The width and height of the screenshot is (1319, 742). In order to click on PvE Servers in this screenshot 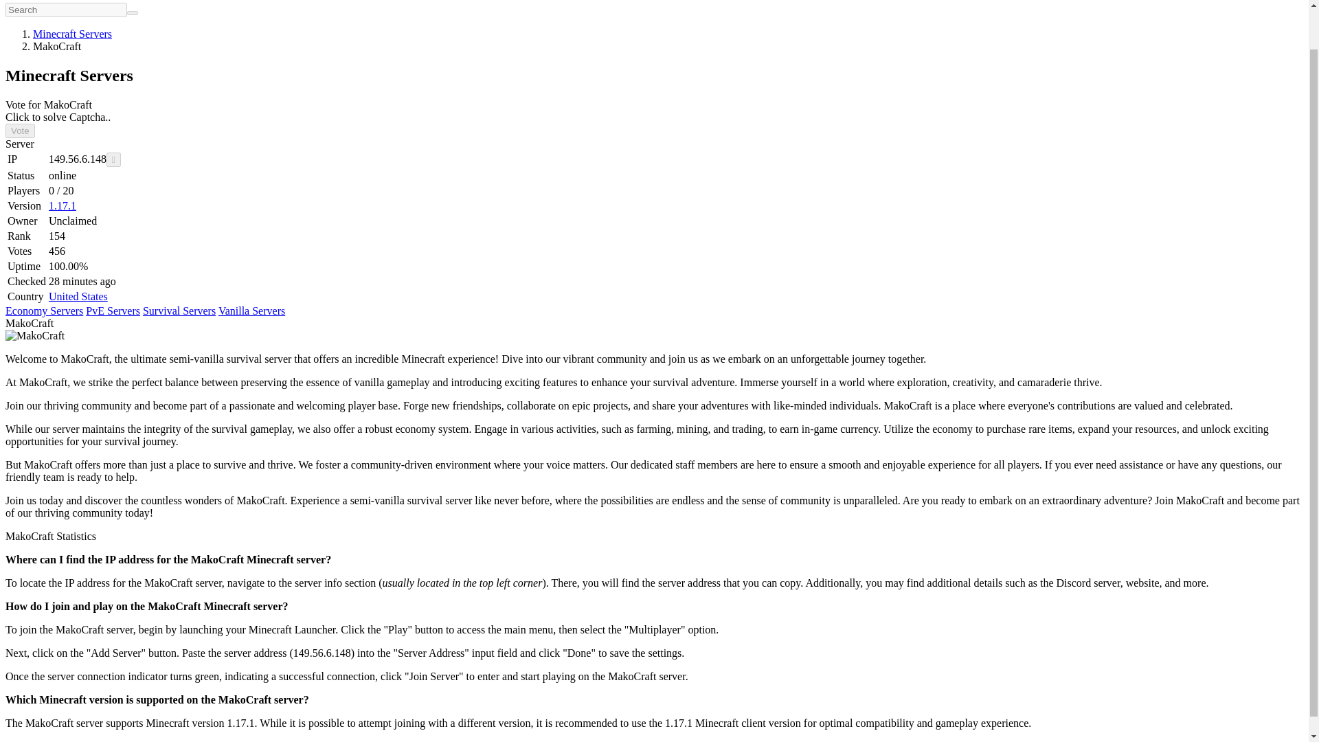, I will do `click(113, 311)`.